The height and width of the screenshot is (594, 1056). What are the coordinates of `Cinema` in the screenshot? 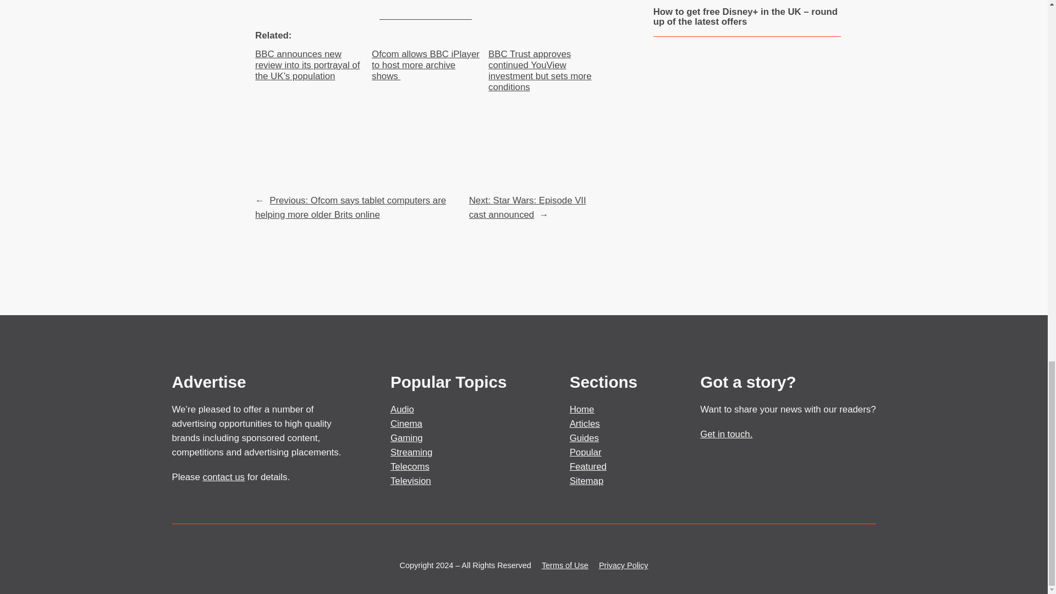 It's located at (406, 424).